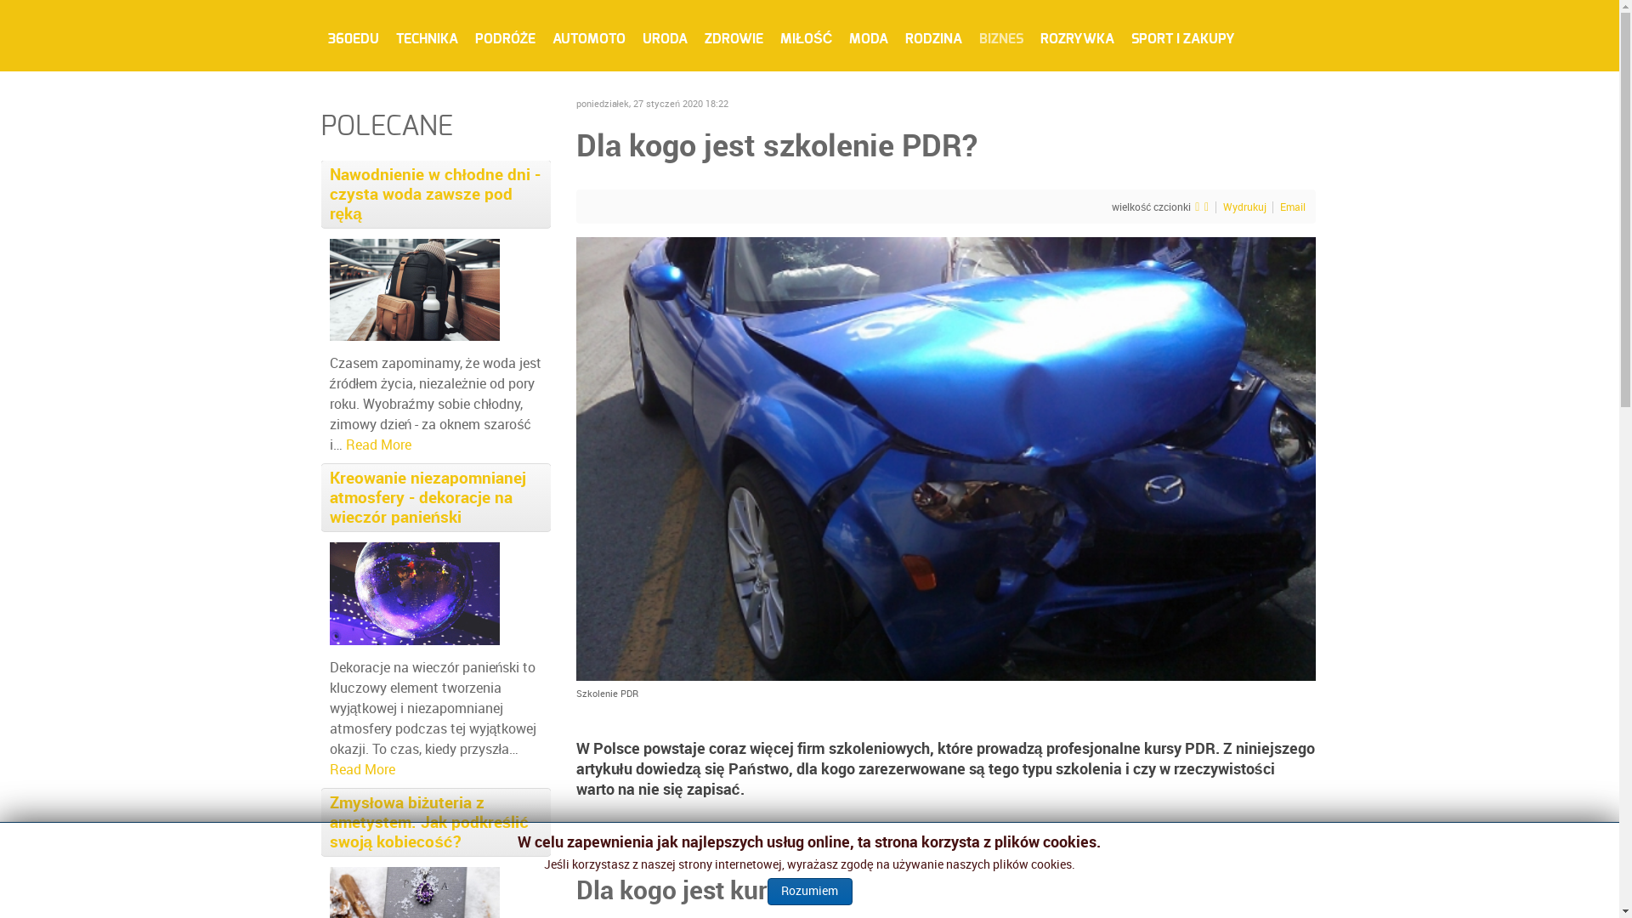 The image size is (1632, 918). Describe the element at coordinates (589, 38) in the screenshot. I see `AUTOMOTO` at that location.